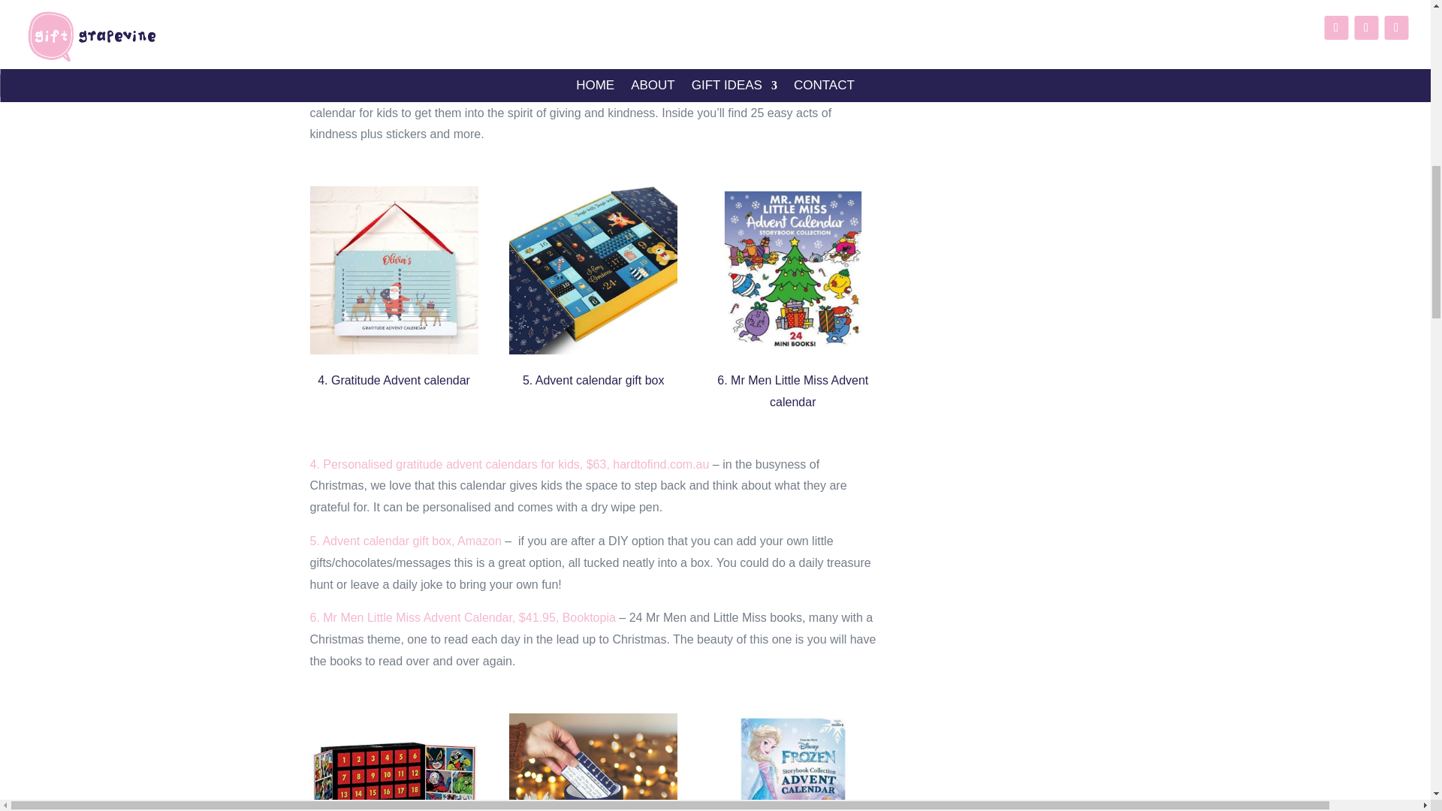 This screenshot has height=811, width=1442. Describe the element at coordinates (423, 35) in the screenshot. I see `2. BIC stationery Advent calendar, Amazon` at that location.